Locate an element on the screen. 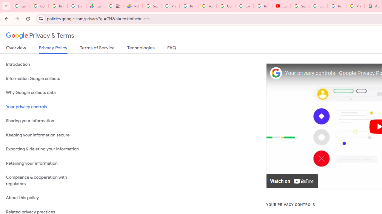  PDD Holdings Inc - ADR (PDD) Price & News - Google Finance is located at coordinates (133, 6).